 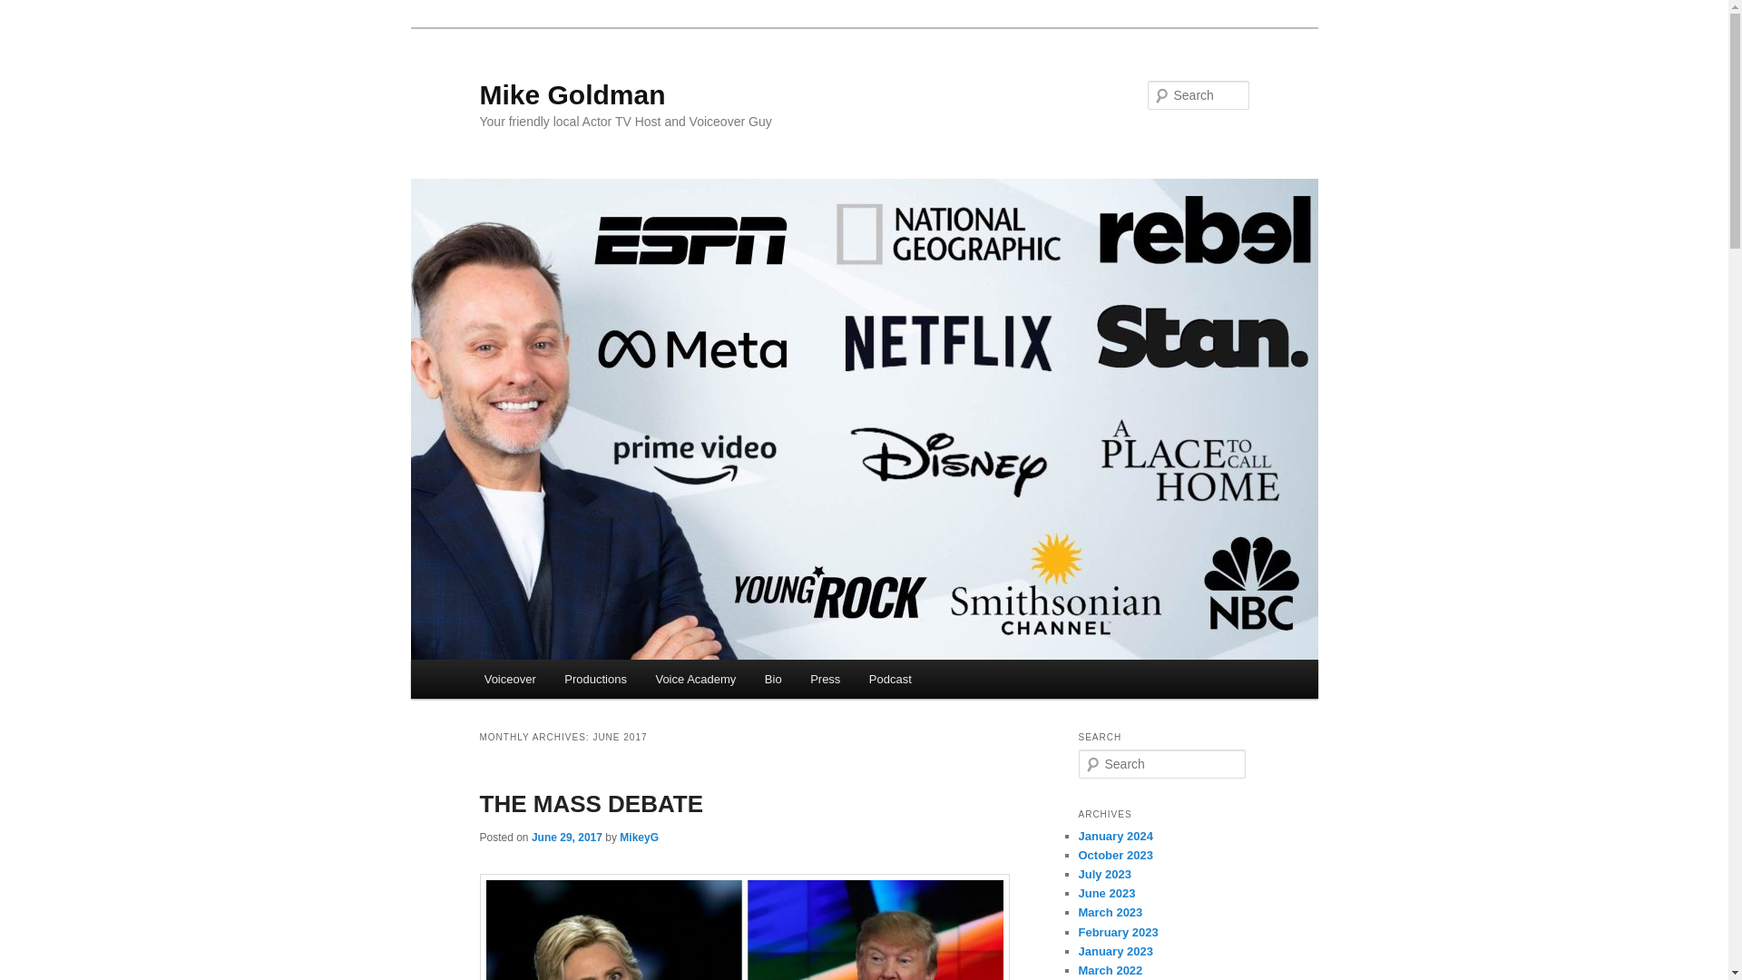 I want to click on Voiceover, so click(x=510, y=679).